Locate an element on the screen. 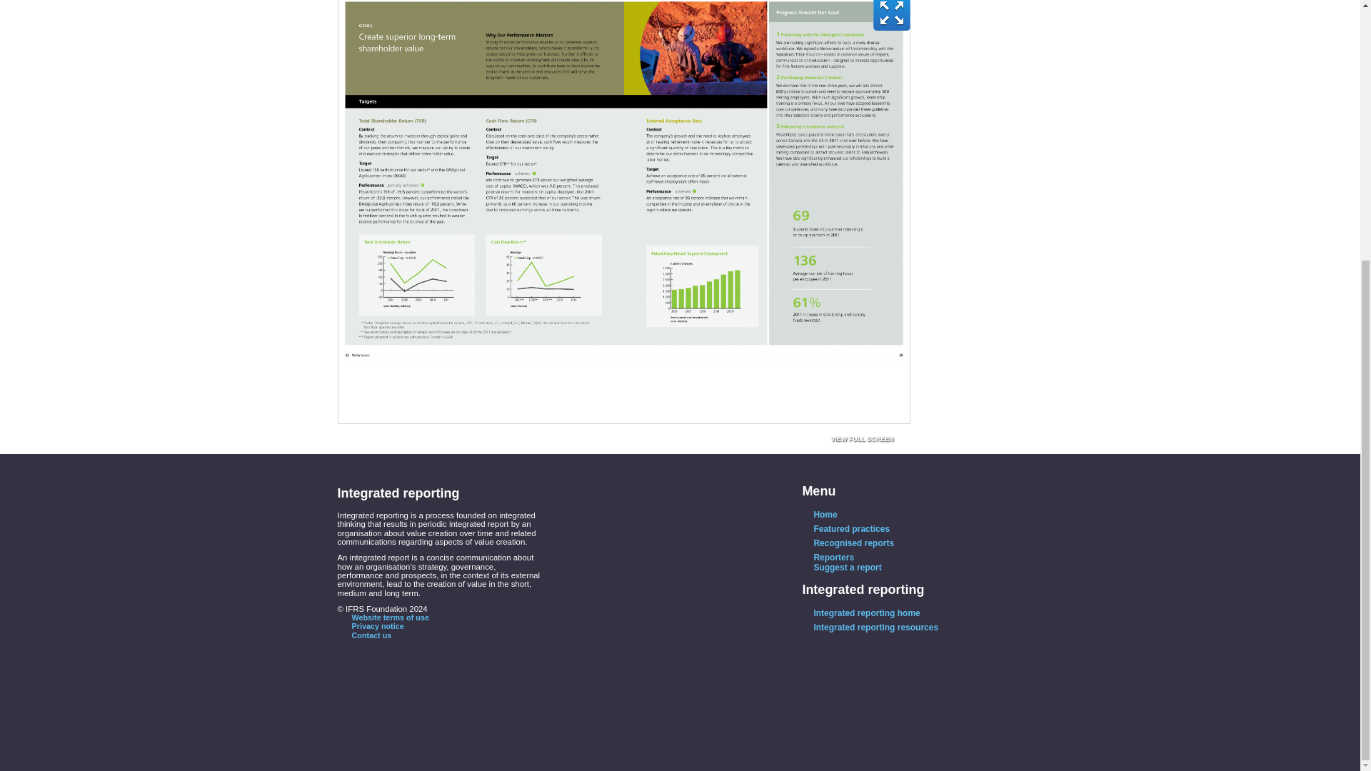  Recognised reports is located at coordinates (848, 543).